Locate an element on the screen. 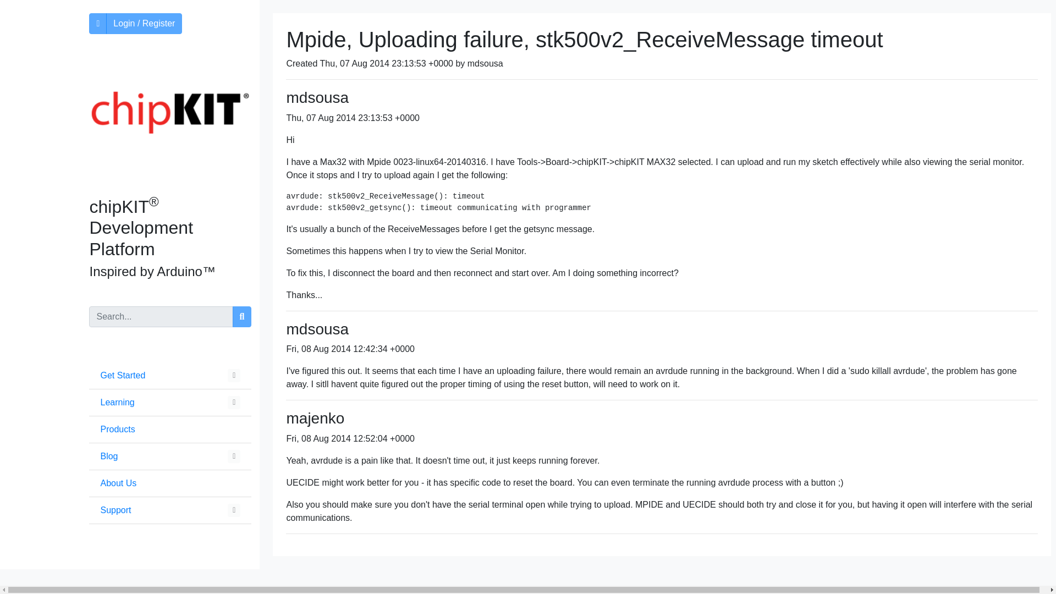  Get Started is located at coordinates (123, 375).